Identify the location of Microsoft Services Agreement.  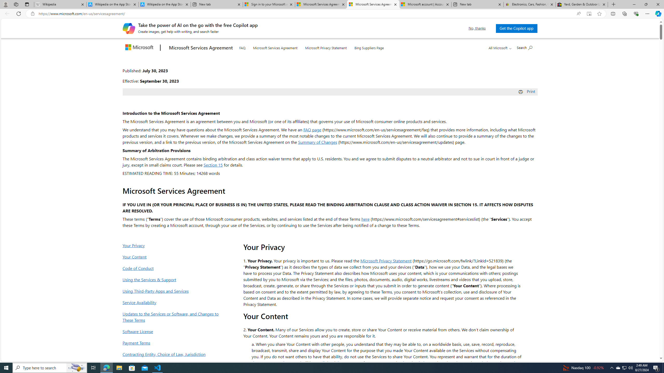
(374, 4).